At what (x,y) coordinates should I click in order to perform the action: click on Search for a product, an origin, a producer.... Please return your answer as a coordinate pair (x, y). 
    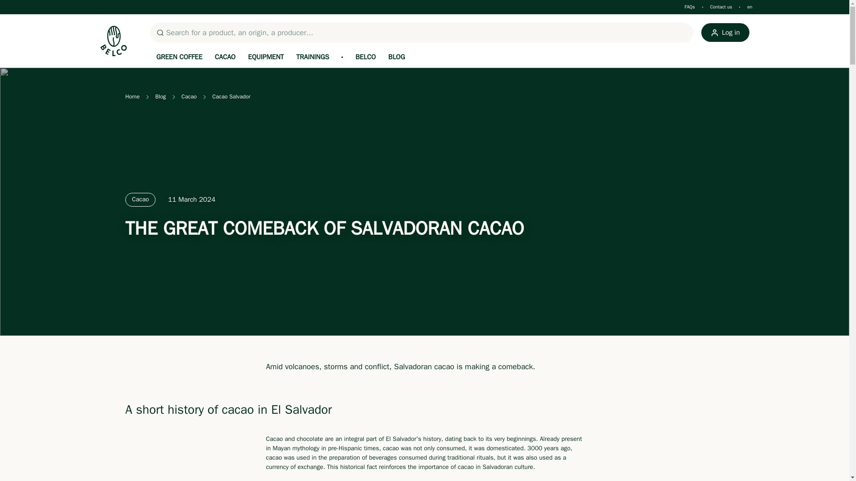
    Looking at the image, I should click on (422, 33).